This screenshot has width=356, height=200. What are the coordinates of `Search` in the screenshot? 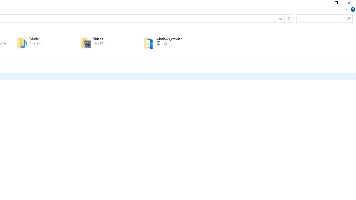 It's located at (349, 18).